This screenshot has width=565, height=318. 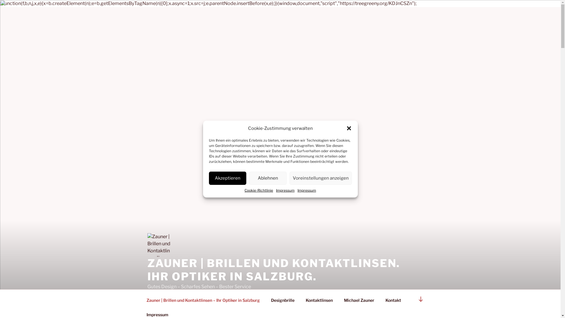 What do you see at coordinates (285, 190) in the screenshot?
I see `Impressum` at bounding box center [285, 190].